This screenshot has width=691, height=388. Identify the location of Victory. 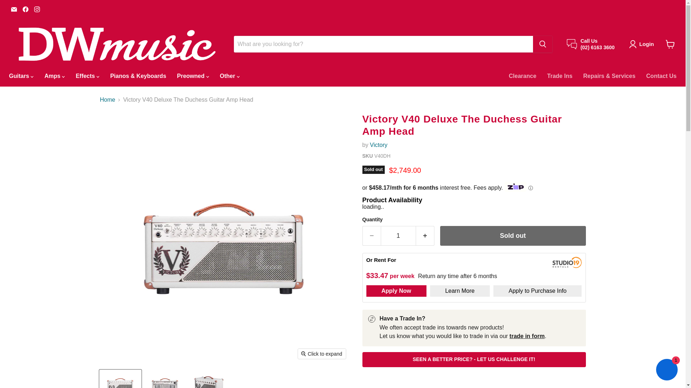
(379, 145).